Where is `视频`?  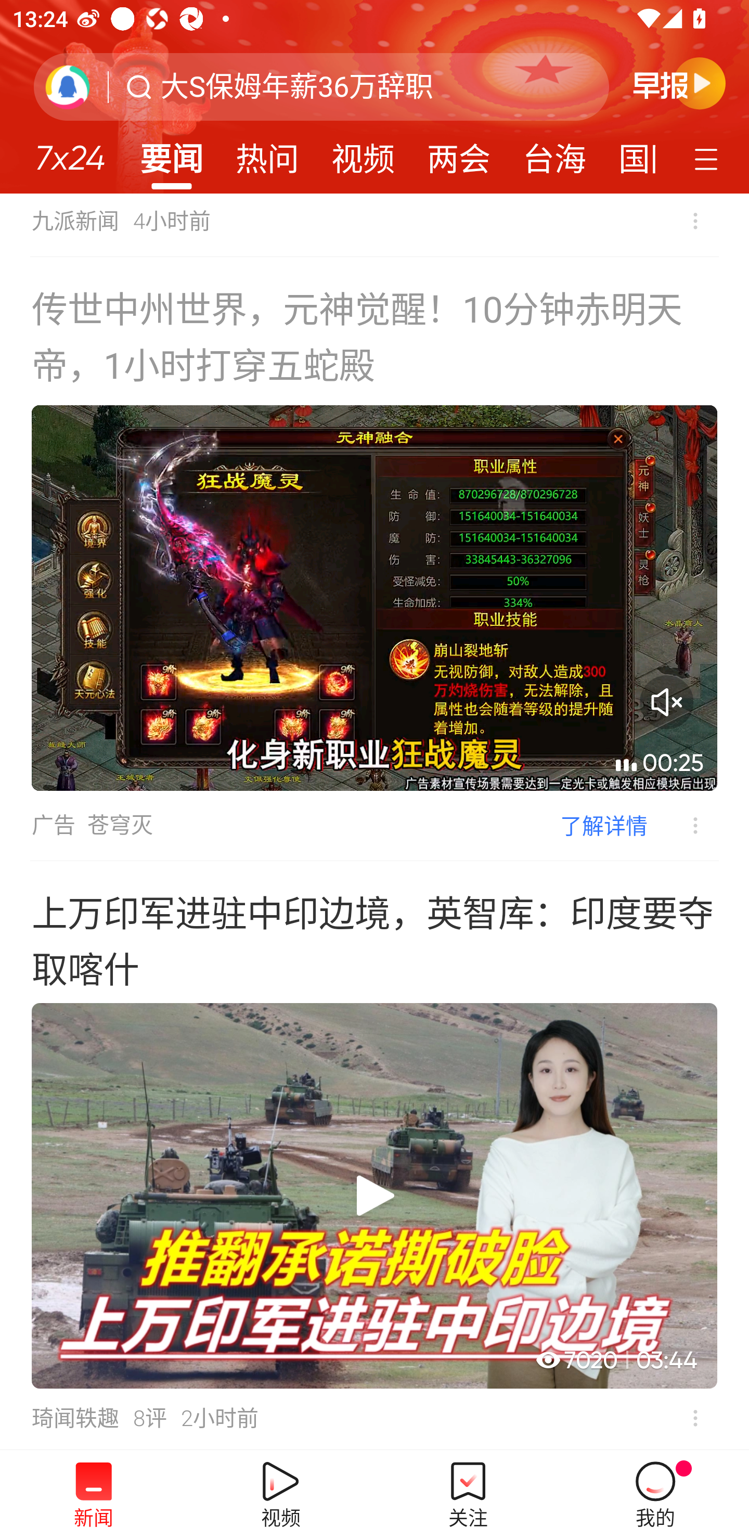
视频 is located at coordinates (363, 153).